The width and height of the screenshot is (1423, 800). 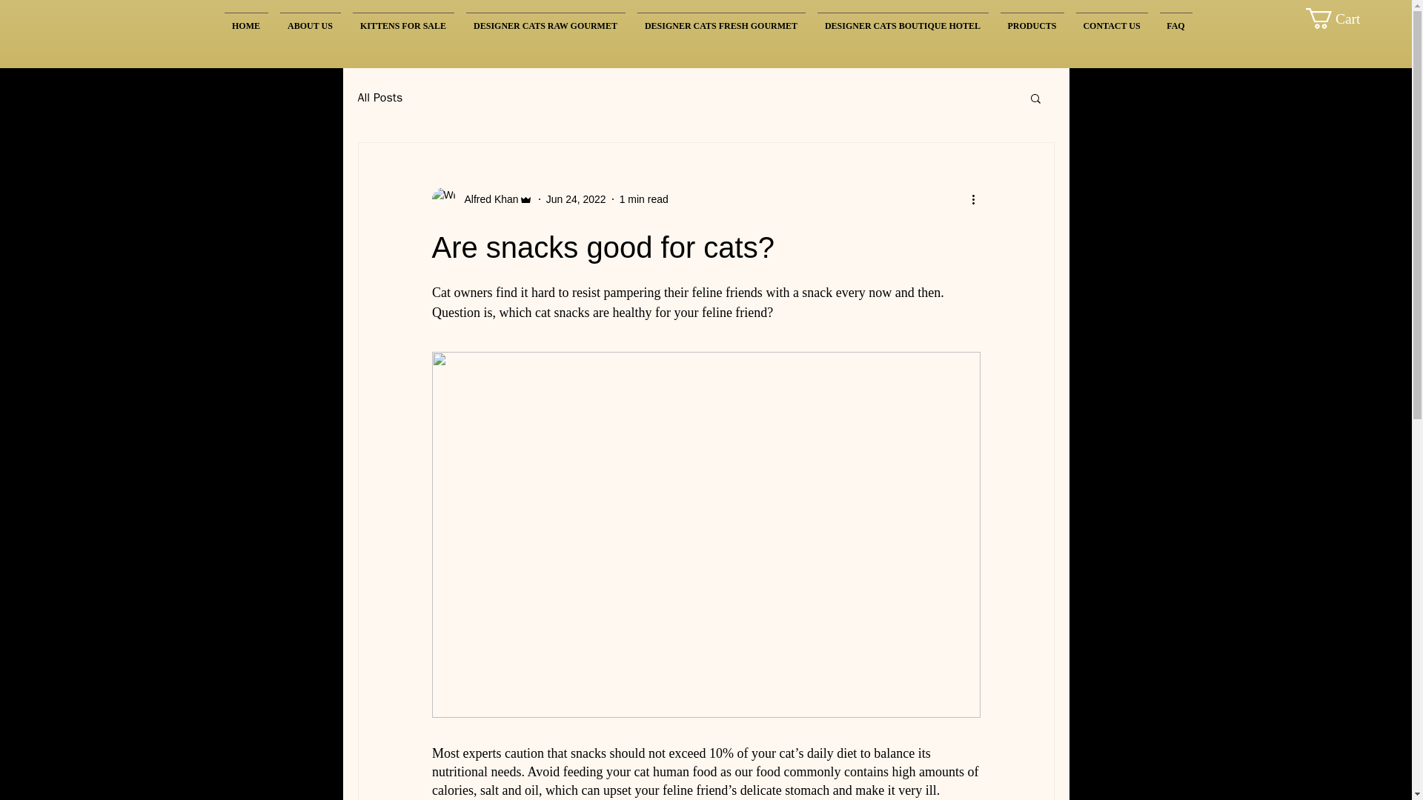 What do you see at coordinates (1112, 19) in the screenshot?
I see `CONTACT US` at bounding box center [1112, 19].